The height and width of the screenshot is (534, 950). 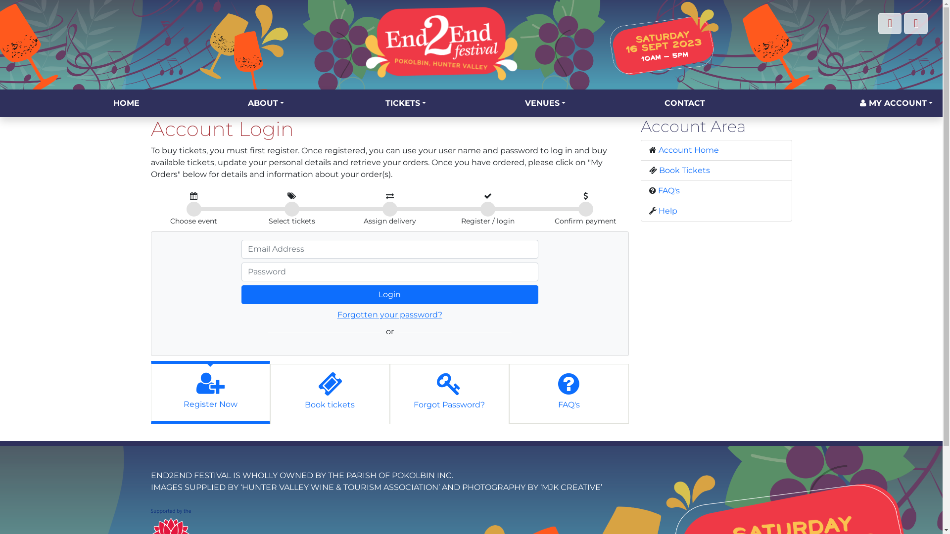 What do you see at coordinates (897, 103) in the screenshot?
I see `MY ACCOUNT` at bounding box center [897, 103].